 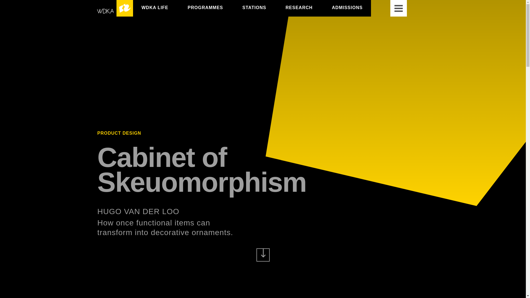 What do you see at coordinates (254, 7) in the screenshot?
I see `STATIONS` at bounding box center [254, 7].